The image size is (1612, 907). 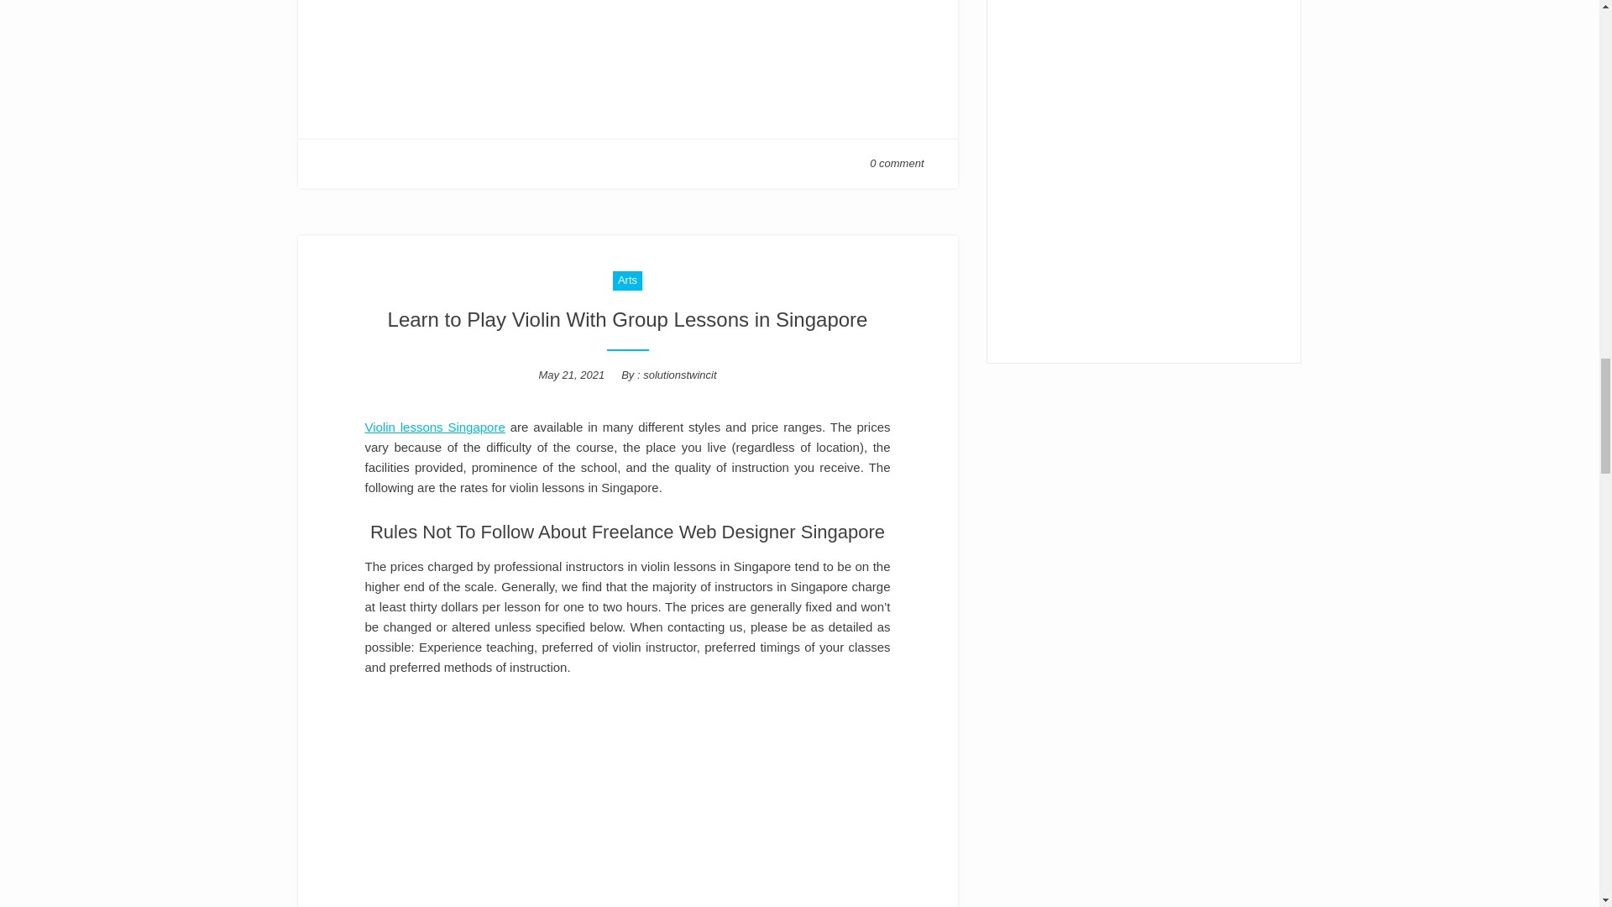 What do you see at coordinates (571, 375) in the screenshot?
I see `May 21, 2021` at bounding box center [571, 375].